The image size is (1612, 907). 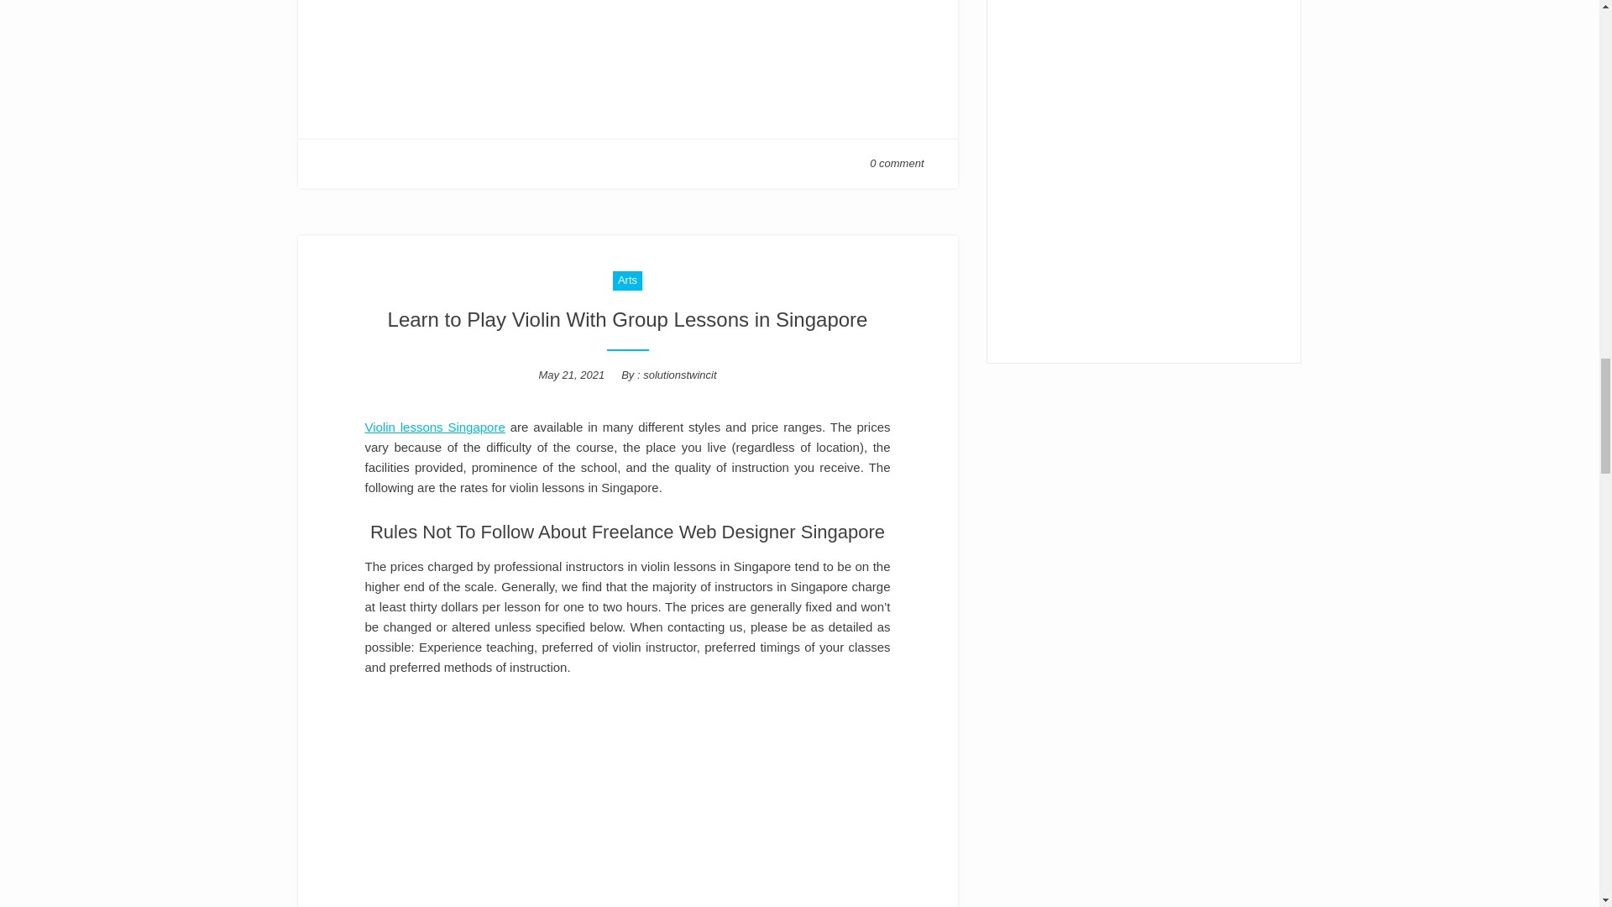 What do you see at coordinates (571, 375) in the screenshot?
I see `May 21, 2021` at bounding box center [571, 375].